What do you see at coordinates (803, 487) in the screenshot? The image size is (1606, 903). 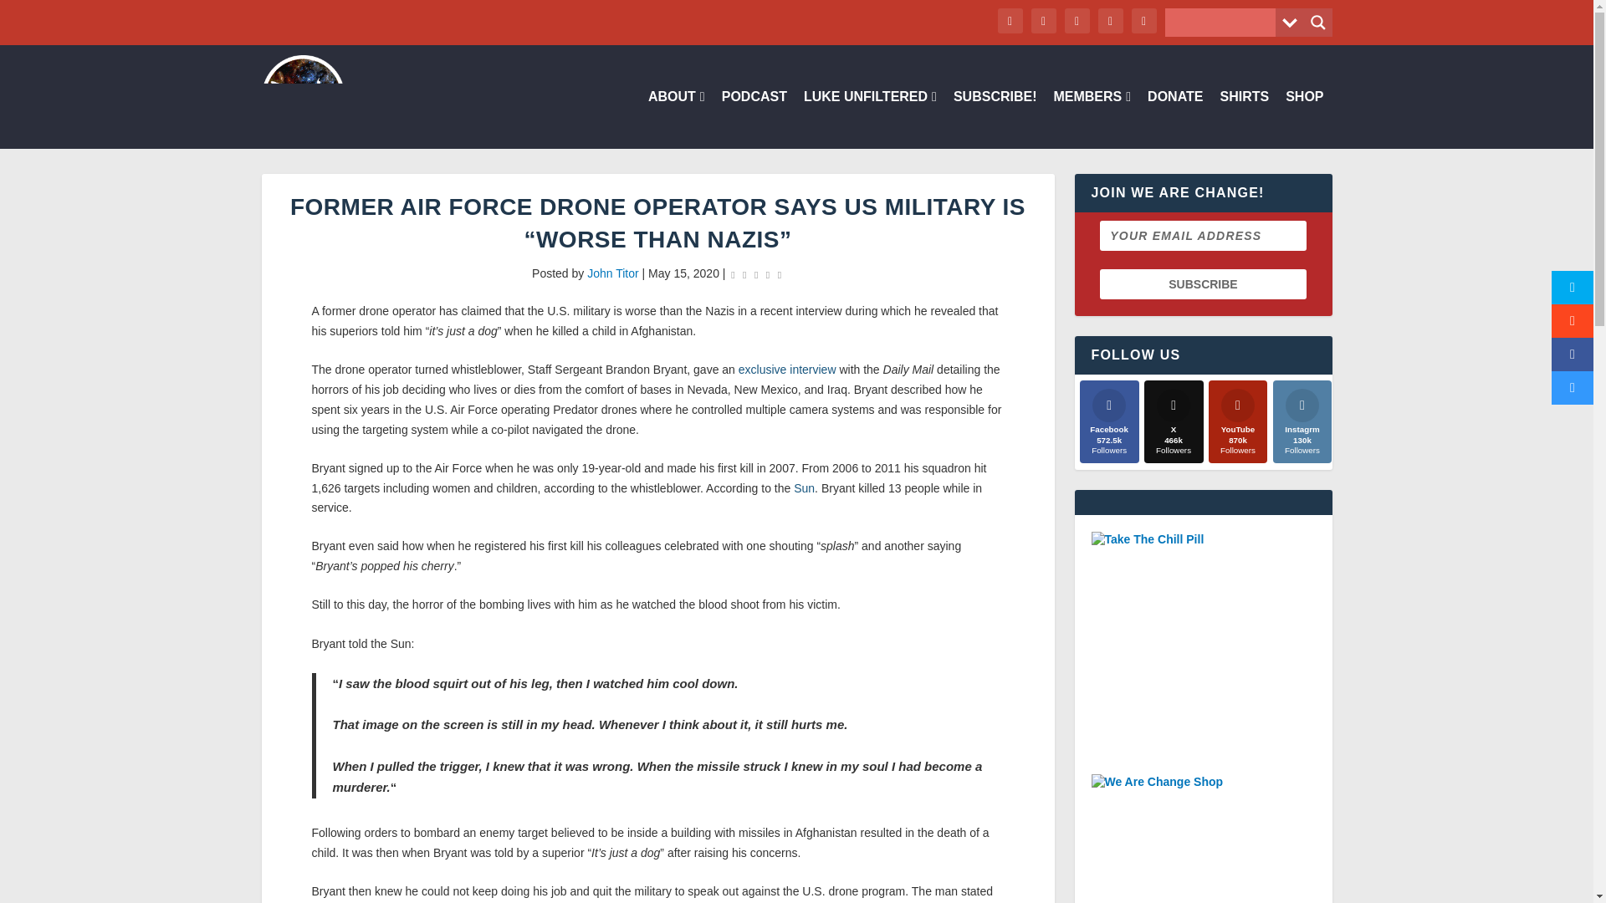 I see `Sun` at bounding box center [803, 487].